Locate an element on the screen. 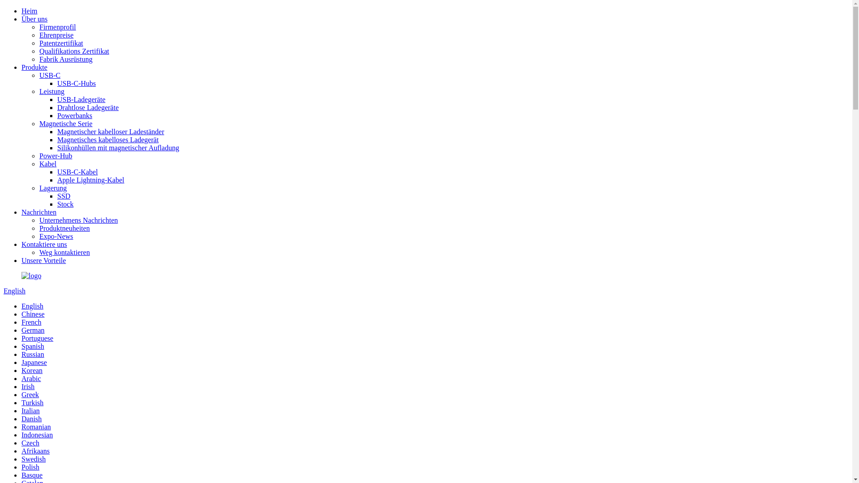 This screenshot has height=483, width=859. USB-C-Kabel is located at coordinates (78, 172).